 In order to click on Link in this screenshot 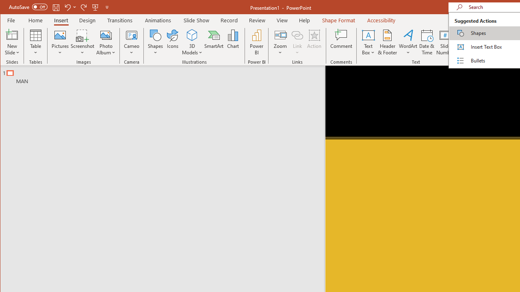, I will do `click(297, 42)`.